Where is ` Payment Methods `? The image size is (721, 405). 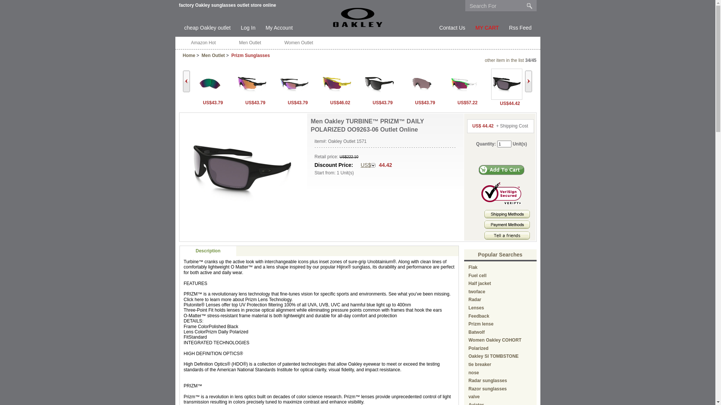  Payment Methods  is located at coordinates (507, 225).